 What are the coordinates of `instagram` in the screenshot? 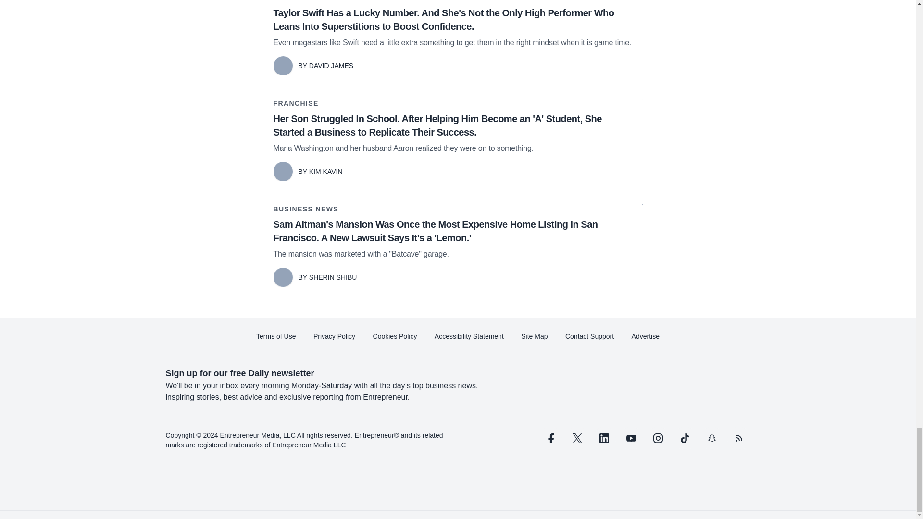 It's located at (658, 438).